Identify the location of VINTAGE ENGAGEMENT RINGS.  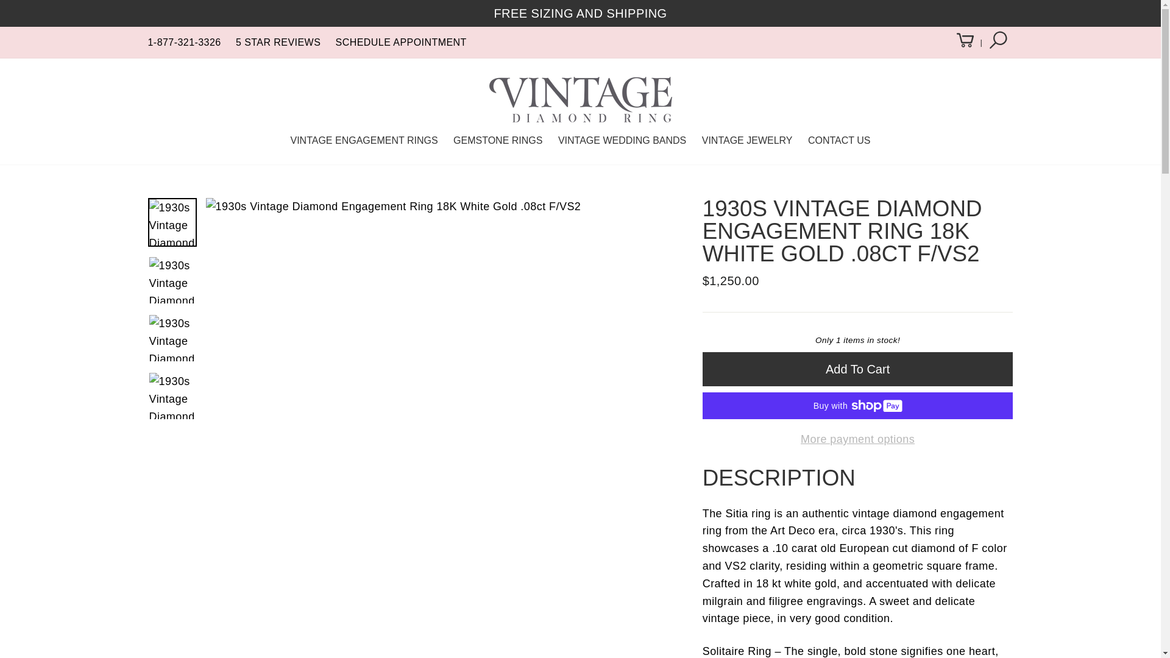
(363, 140).